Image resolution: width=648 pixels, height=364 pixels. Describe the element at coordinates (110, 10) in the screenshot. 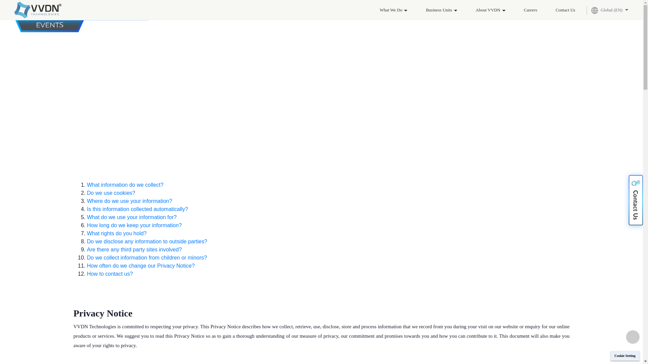

I see `Automechanika 2024` at that location.